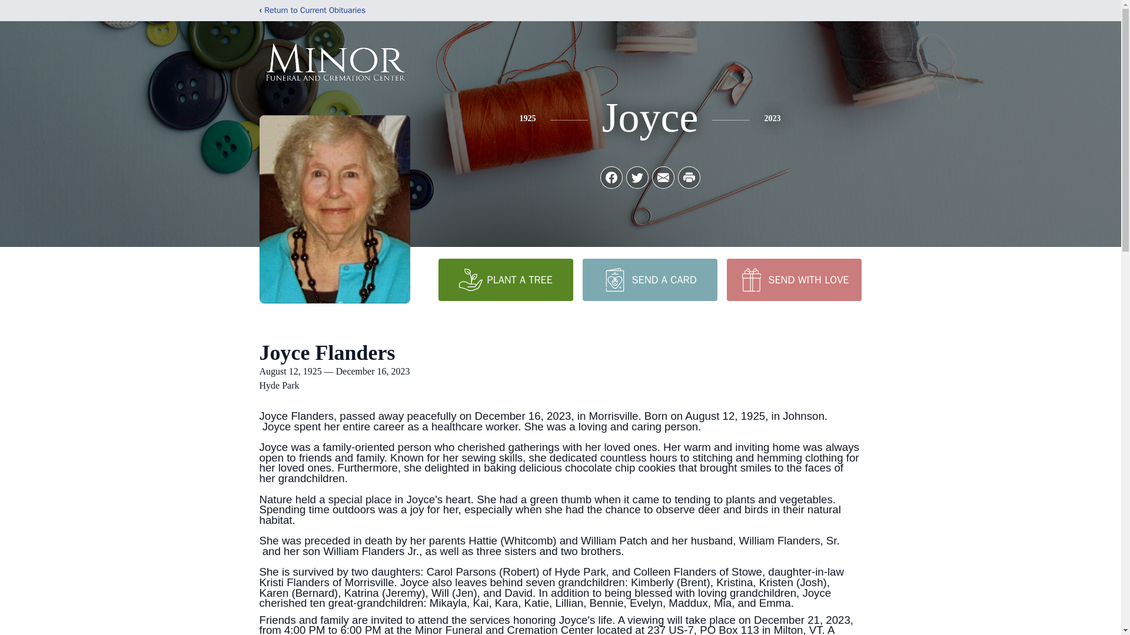 This screenshot has height=635, width=1130. Describe the element at coordinates (793, 279) in the screenshot. I see `SEND WITH LOVE` at that location.